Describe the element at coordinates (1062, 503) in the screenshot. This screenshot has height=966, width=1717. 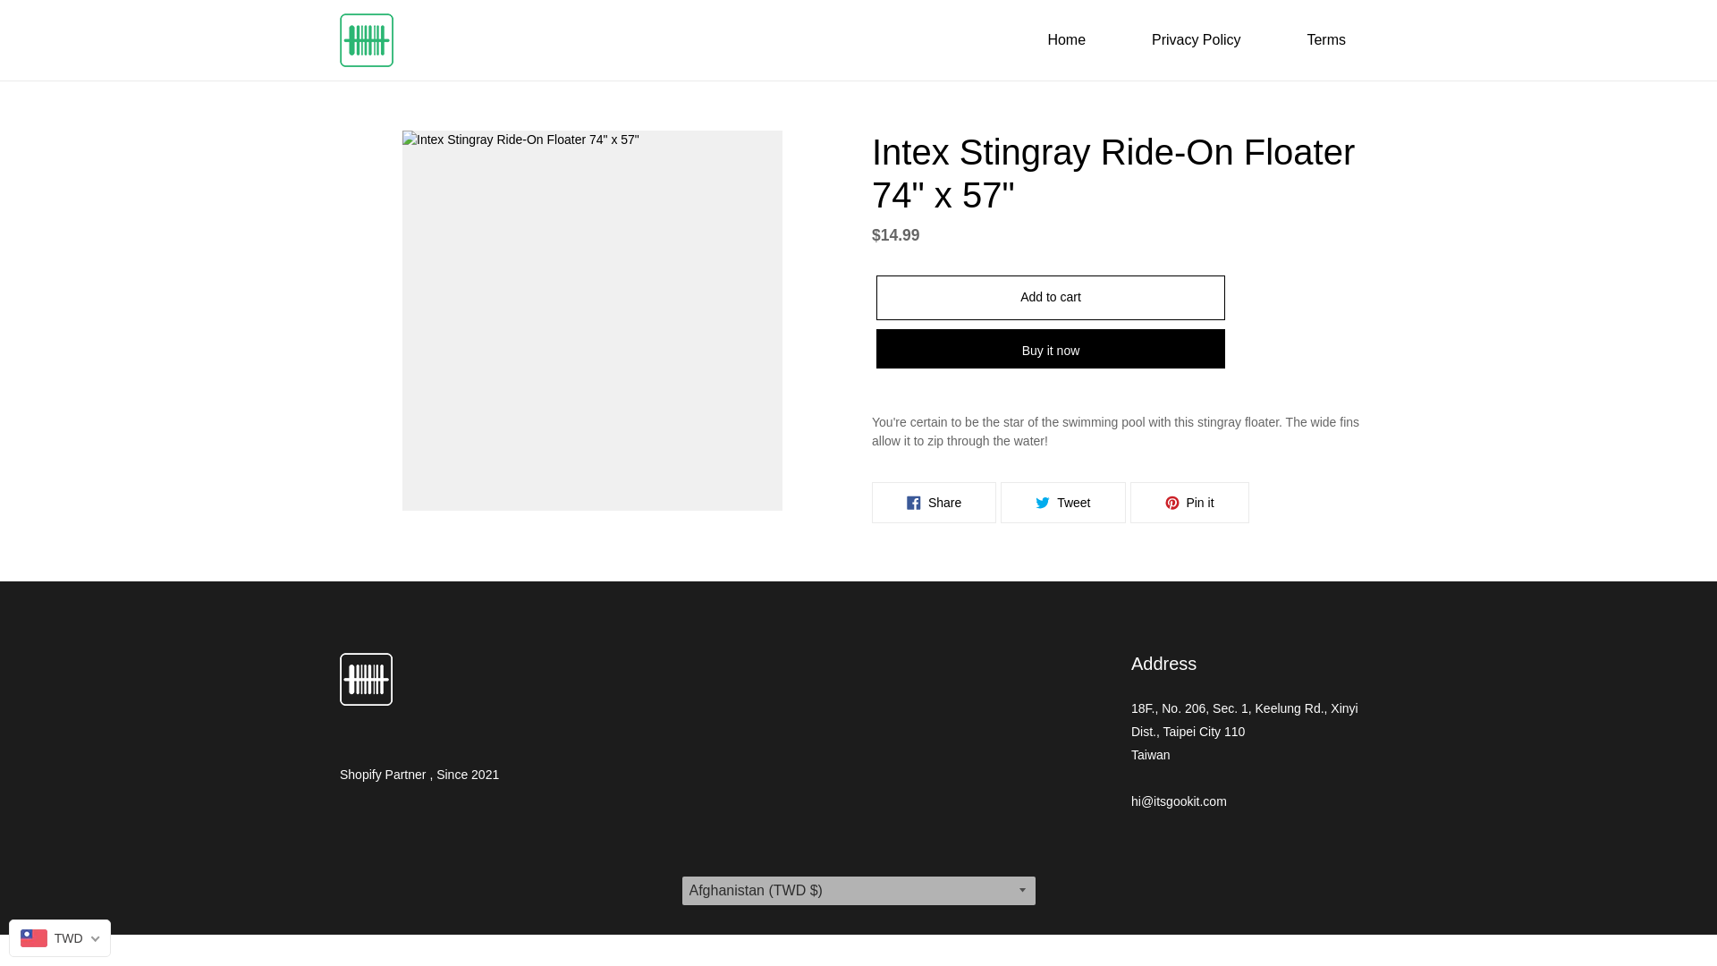
I see `Buy it now` at that location.